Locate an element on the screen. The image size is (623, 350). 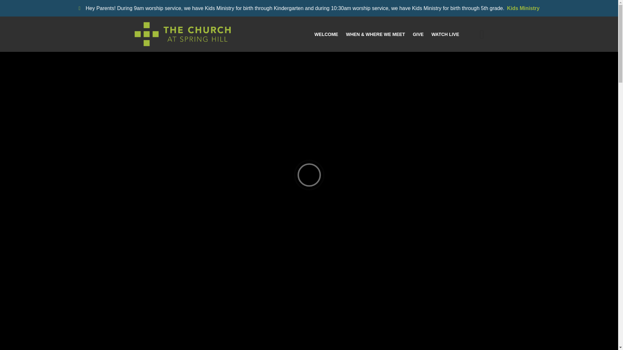
GIVE is located at coordinates (418, 34).